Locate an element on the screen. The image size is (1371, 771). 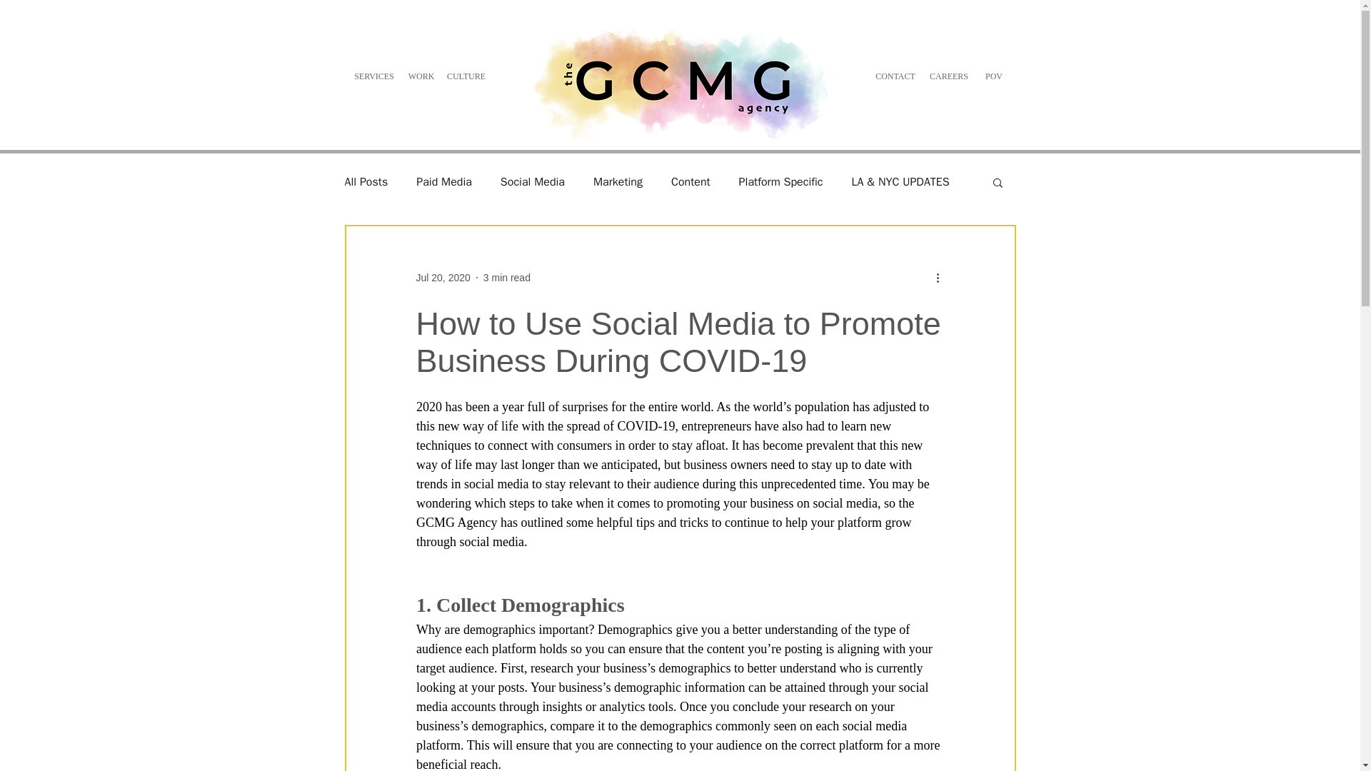
Social Media is located at coordinates (533, 181).